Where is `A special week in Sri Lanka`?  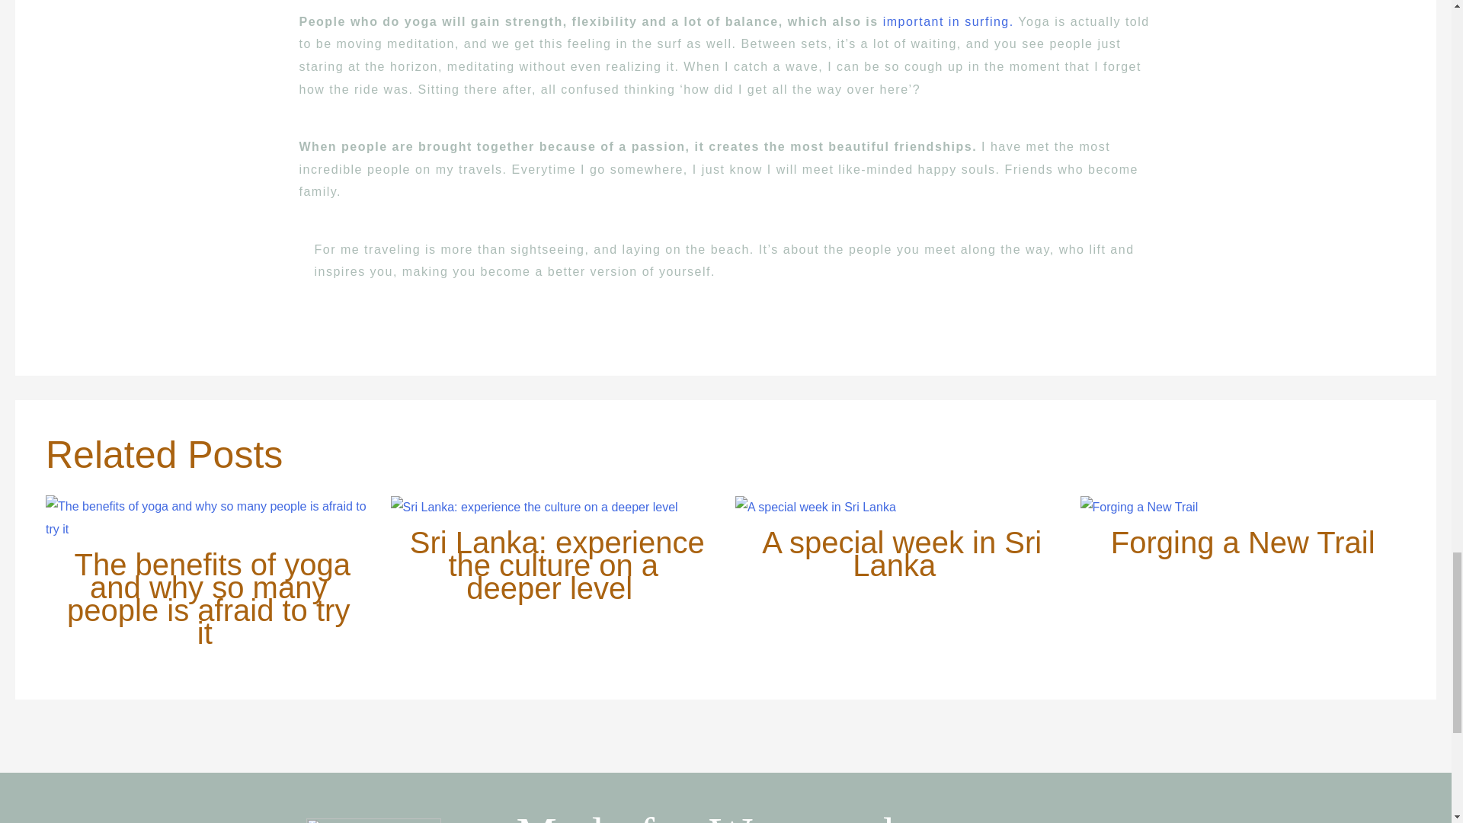 A special week in Sri Lanka is located at coordinates (902, 553).